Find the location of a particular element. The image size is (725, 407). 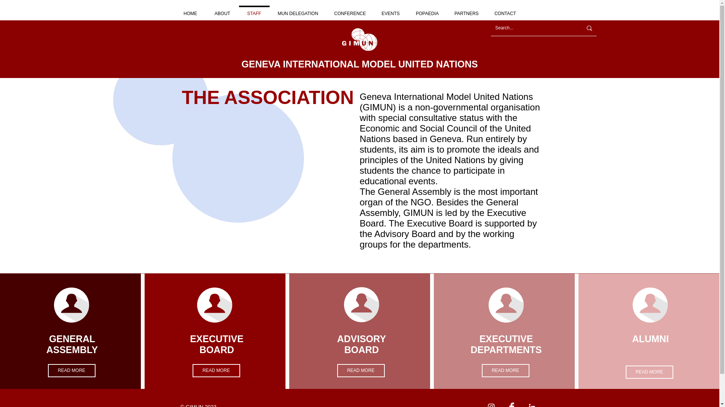

CONFERENCE is located at coordinates (350, 10).